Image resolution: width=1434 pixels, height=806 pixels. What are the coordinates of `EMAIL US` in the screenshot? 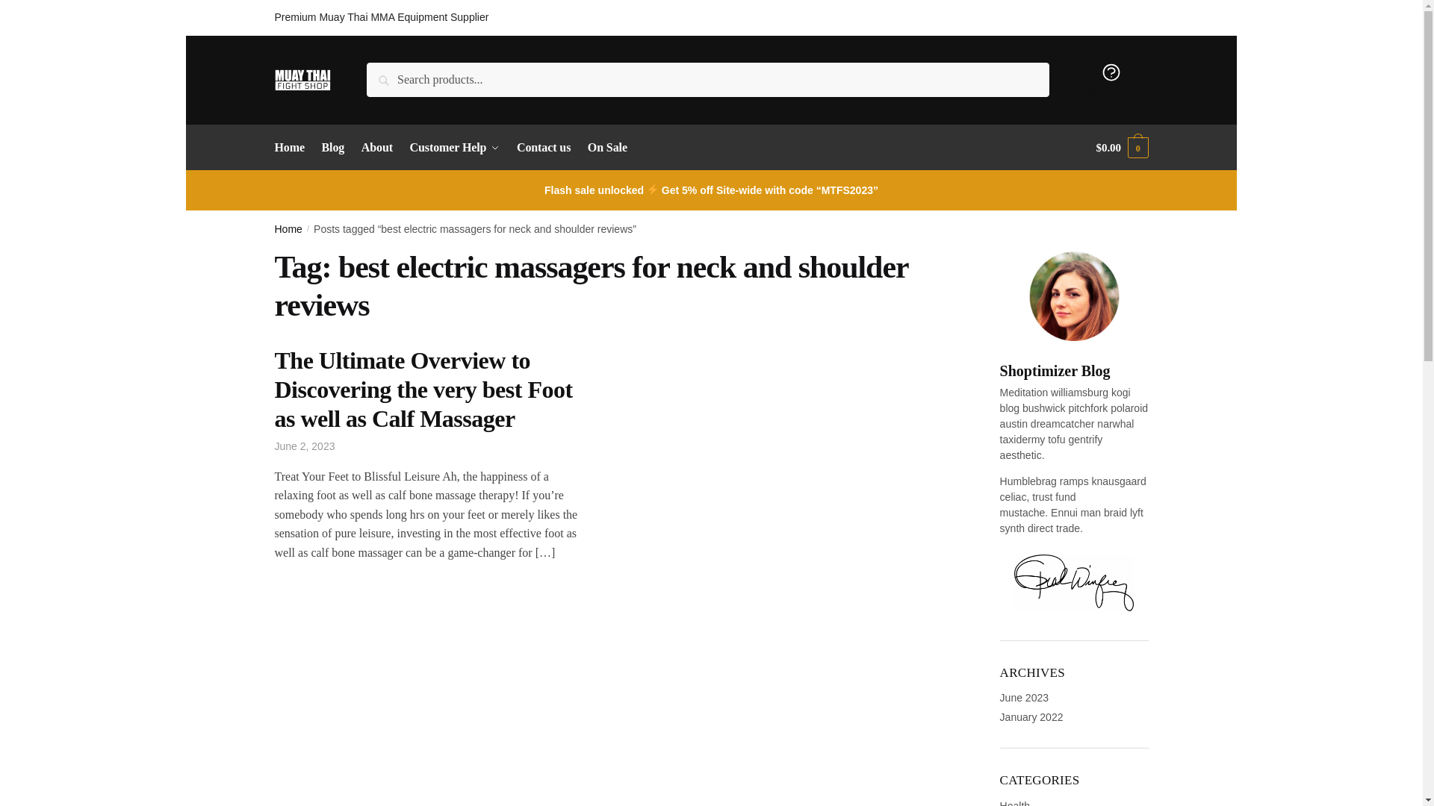 It's located at (1123, 17).